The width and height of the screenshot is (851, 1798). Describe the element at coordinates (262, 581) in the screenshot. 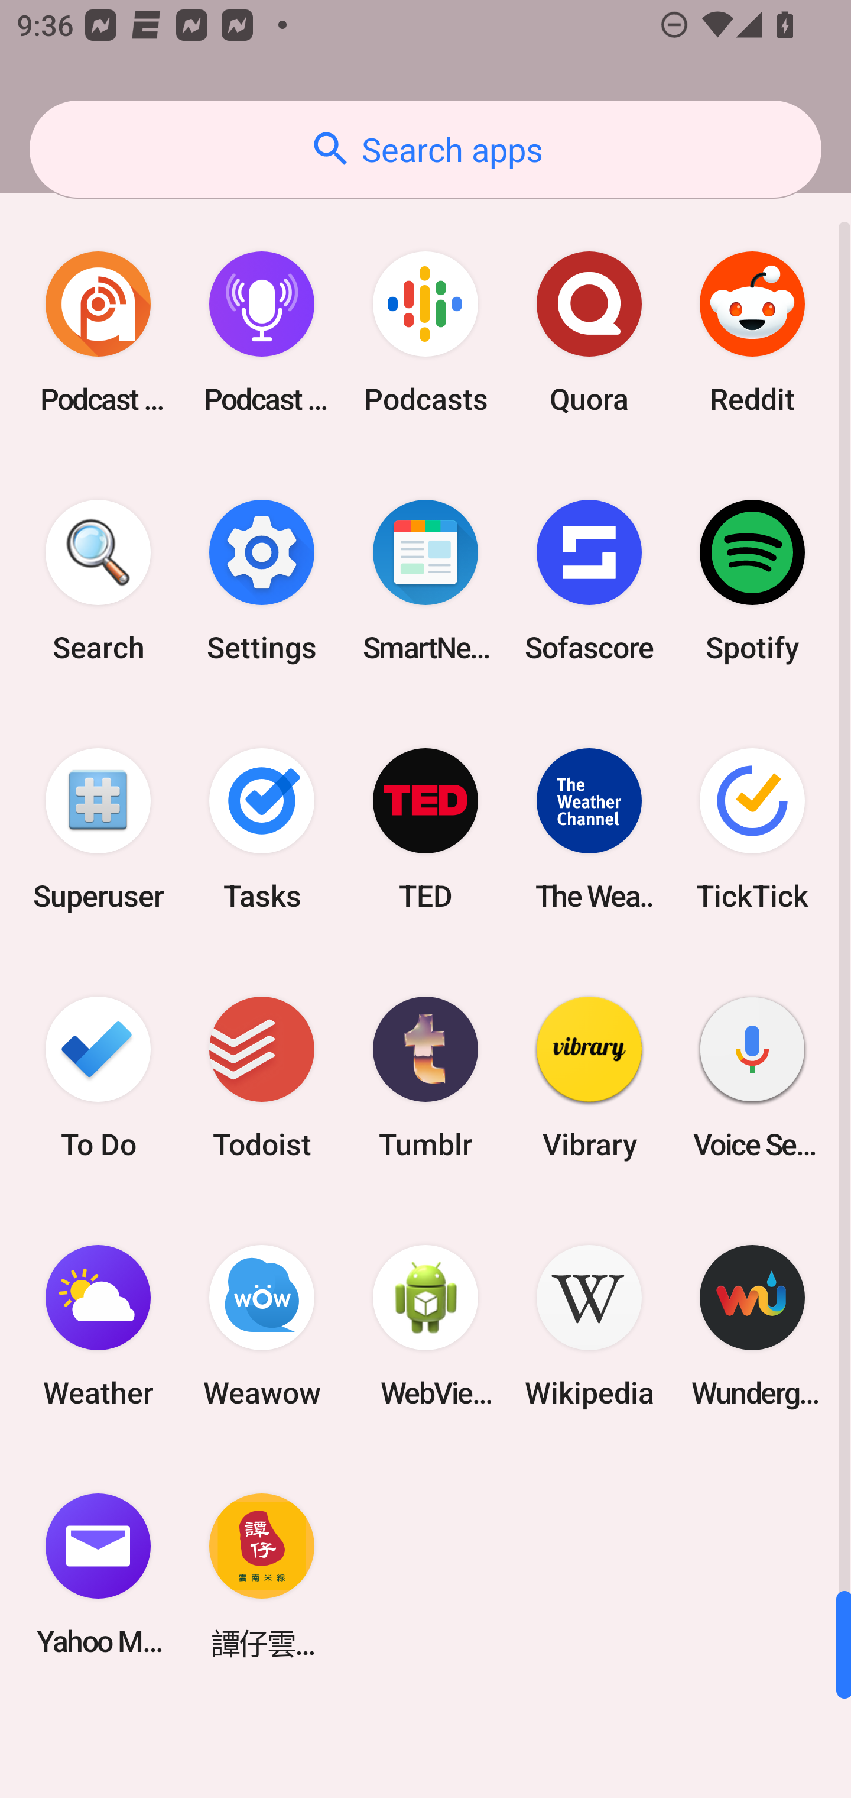

I see `Settings` at that location.